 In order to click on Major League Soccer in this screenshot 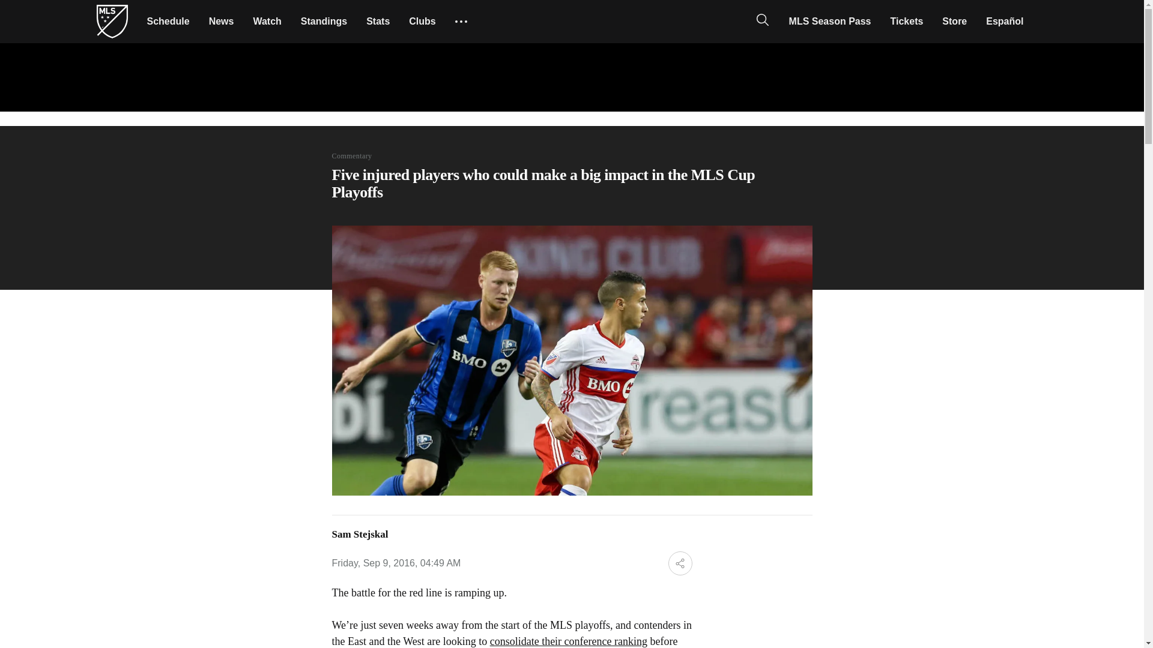, I will do `click(112, 22)`.